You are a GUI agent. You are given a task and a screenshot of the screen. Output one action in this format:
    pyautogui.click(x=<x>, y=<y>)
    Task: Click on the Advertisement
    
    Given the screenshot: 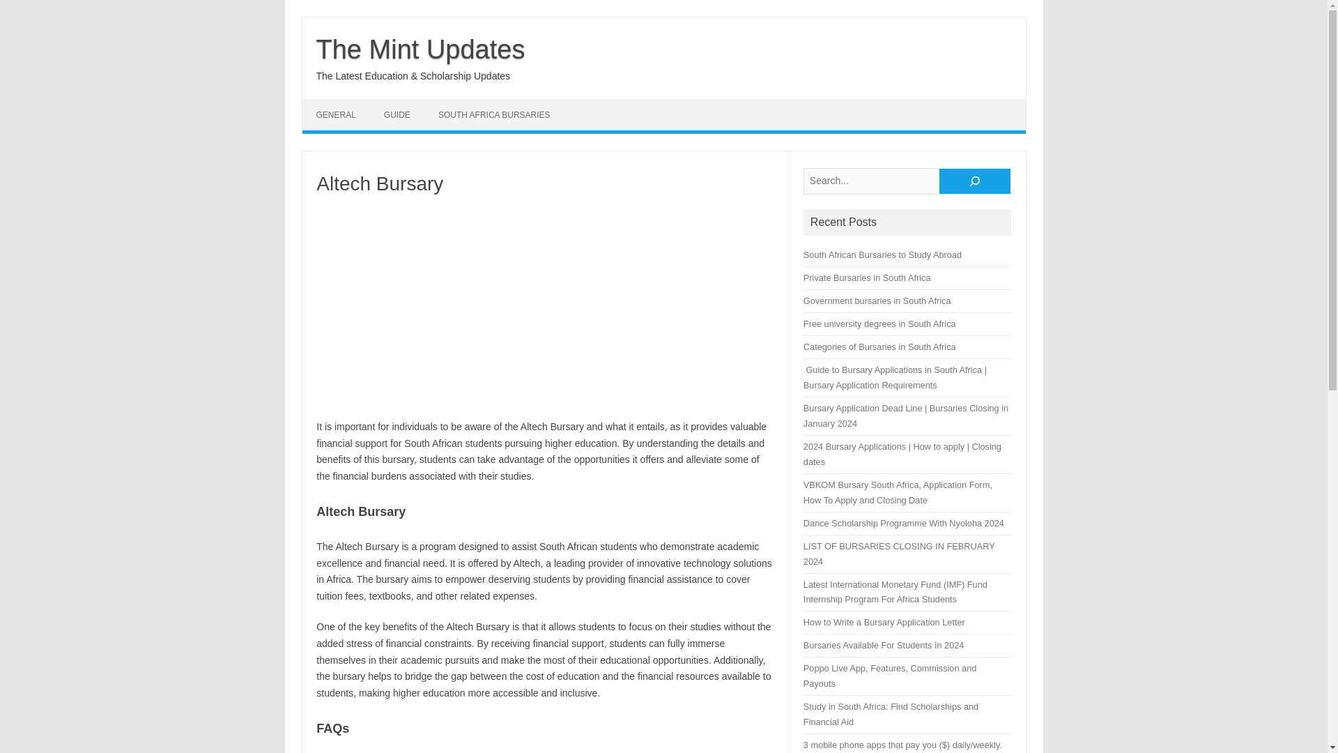 What is the action you would take?
    pyautogui.click(x=544, y=307)
    